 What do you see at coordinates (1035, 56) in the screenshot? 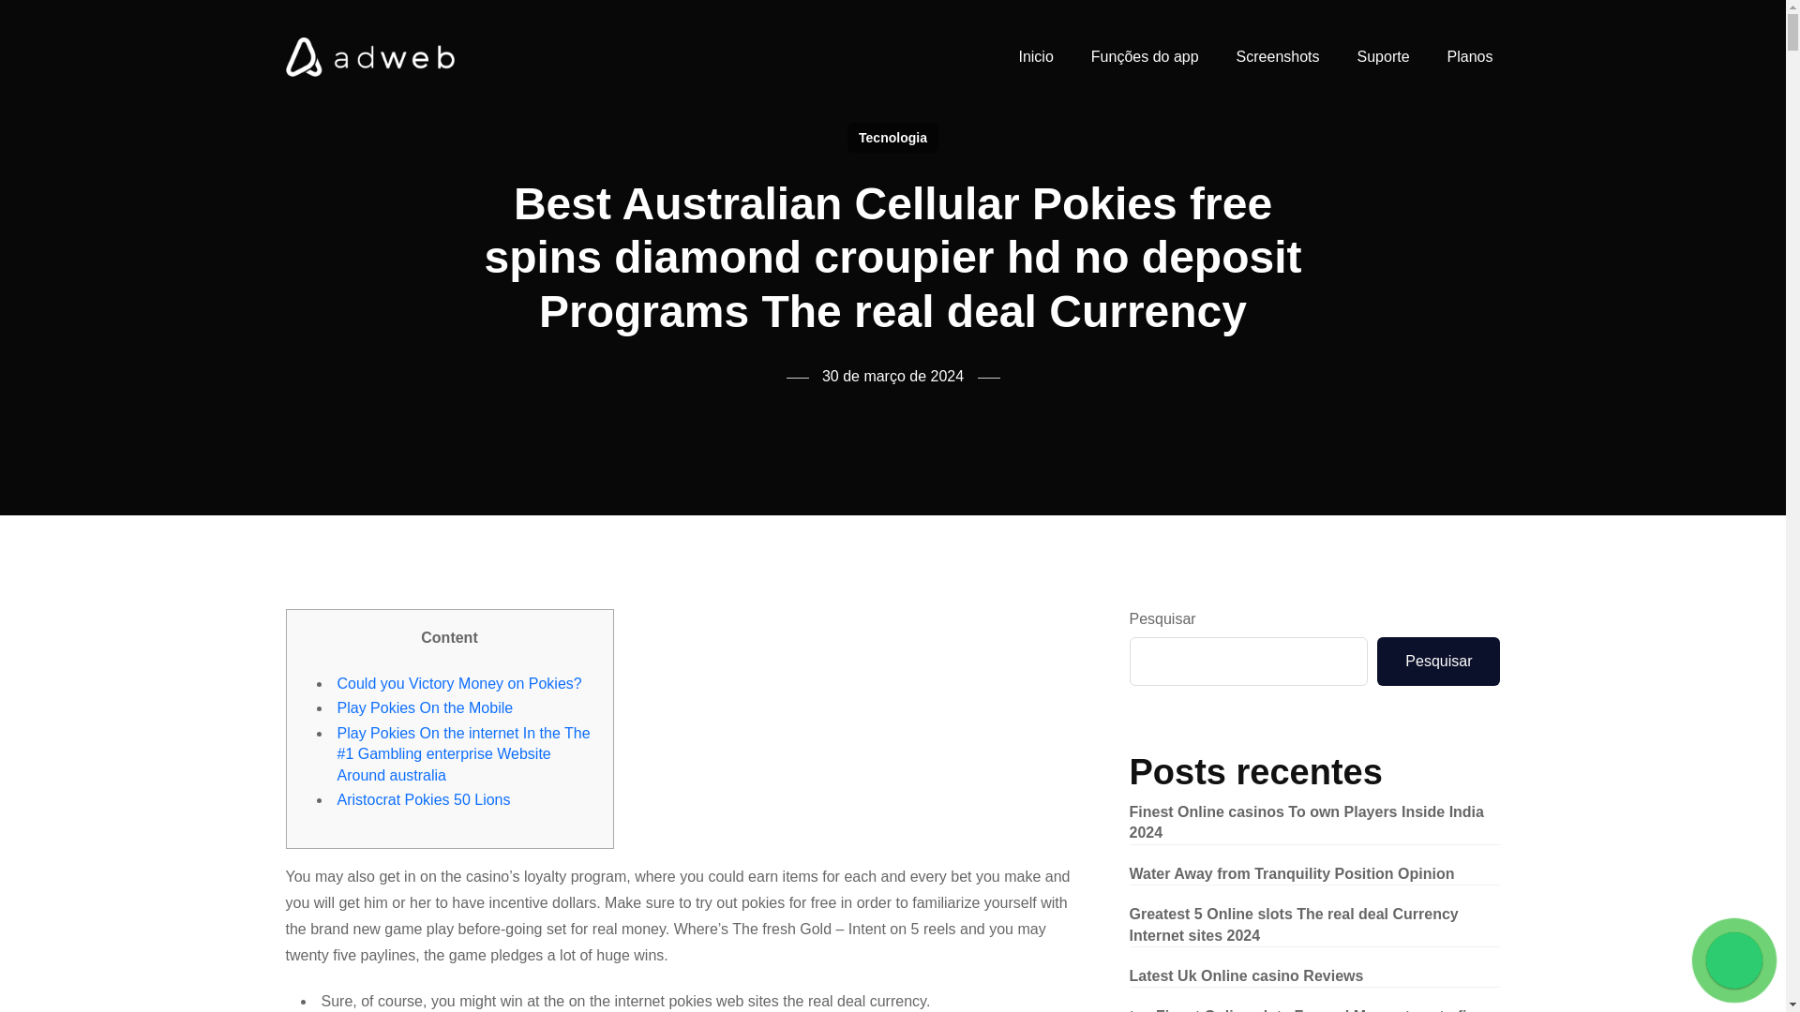
I see `Inicio` at bounding box center [1035, 56].